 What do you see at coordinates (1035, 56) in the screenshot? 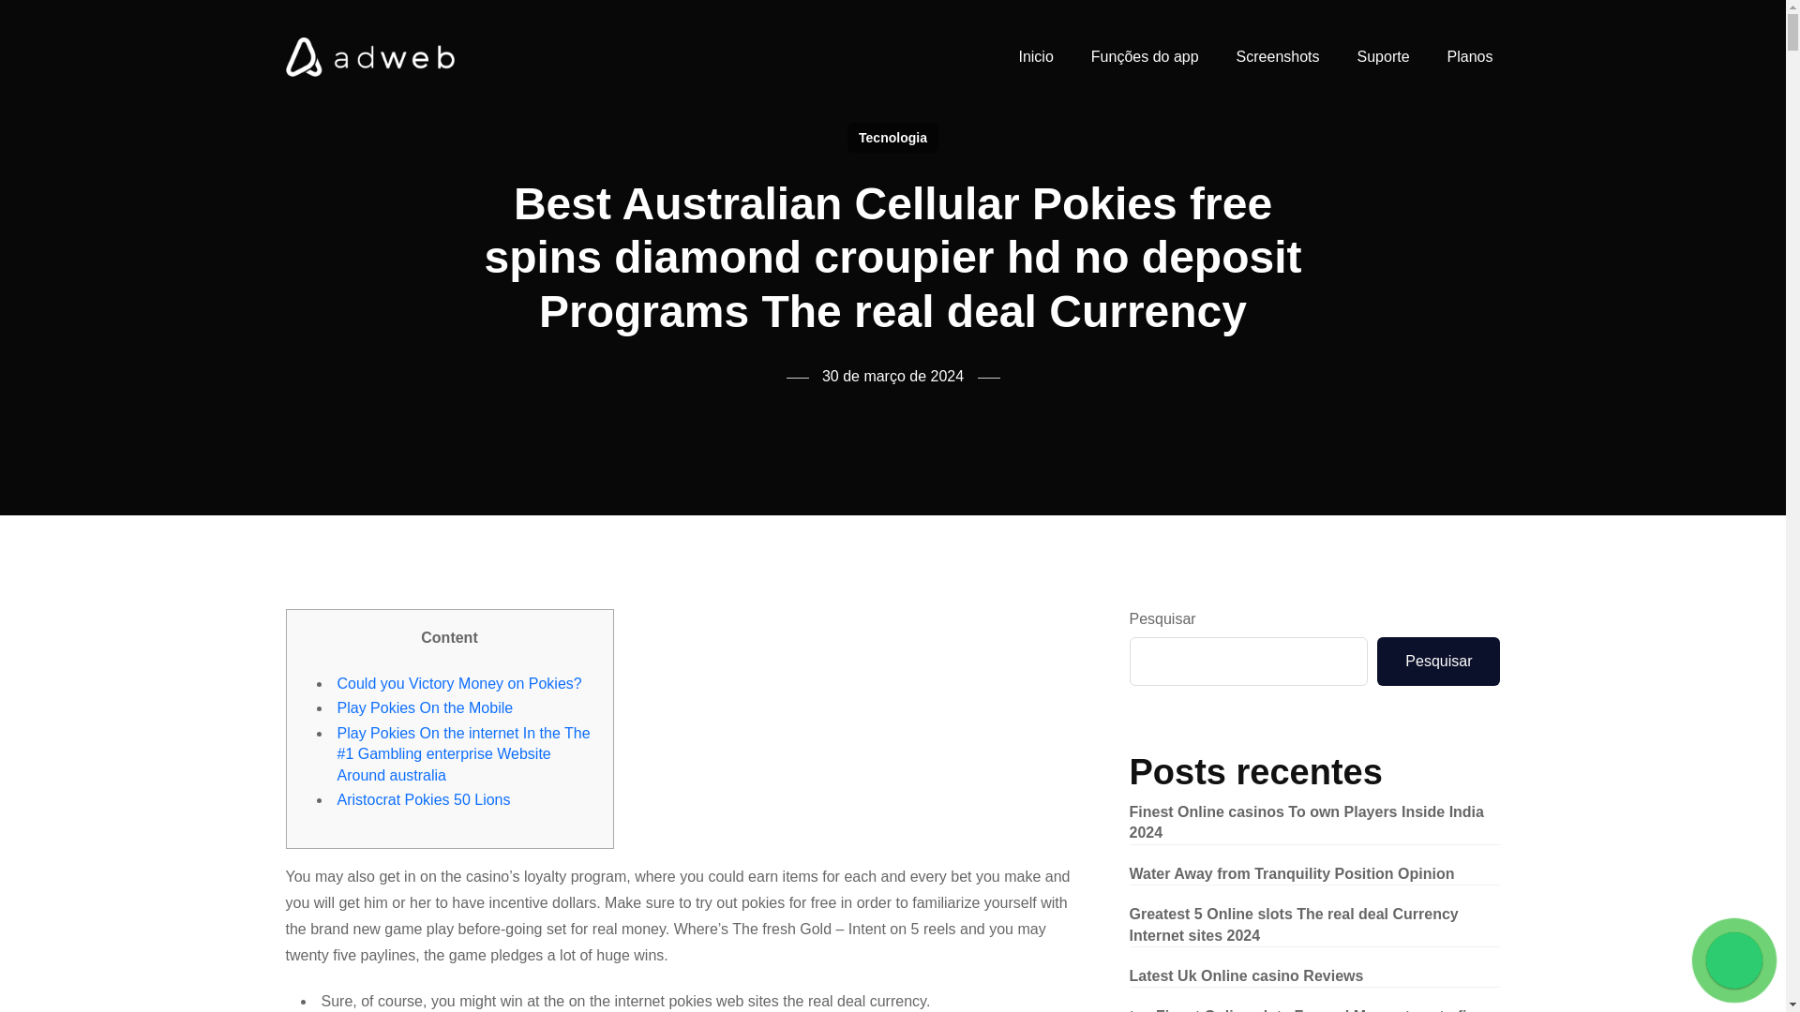
I see `Inicio` at bounding box center [1035, 56].